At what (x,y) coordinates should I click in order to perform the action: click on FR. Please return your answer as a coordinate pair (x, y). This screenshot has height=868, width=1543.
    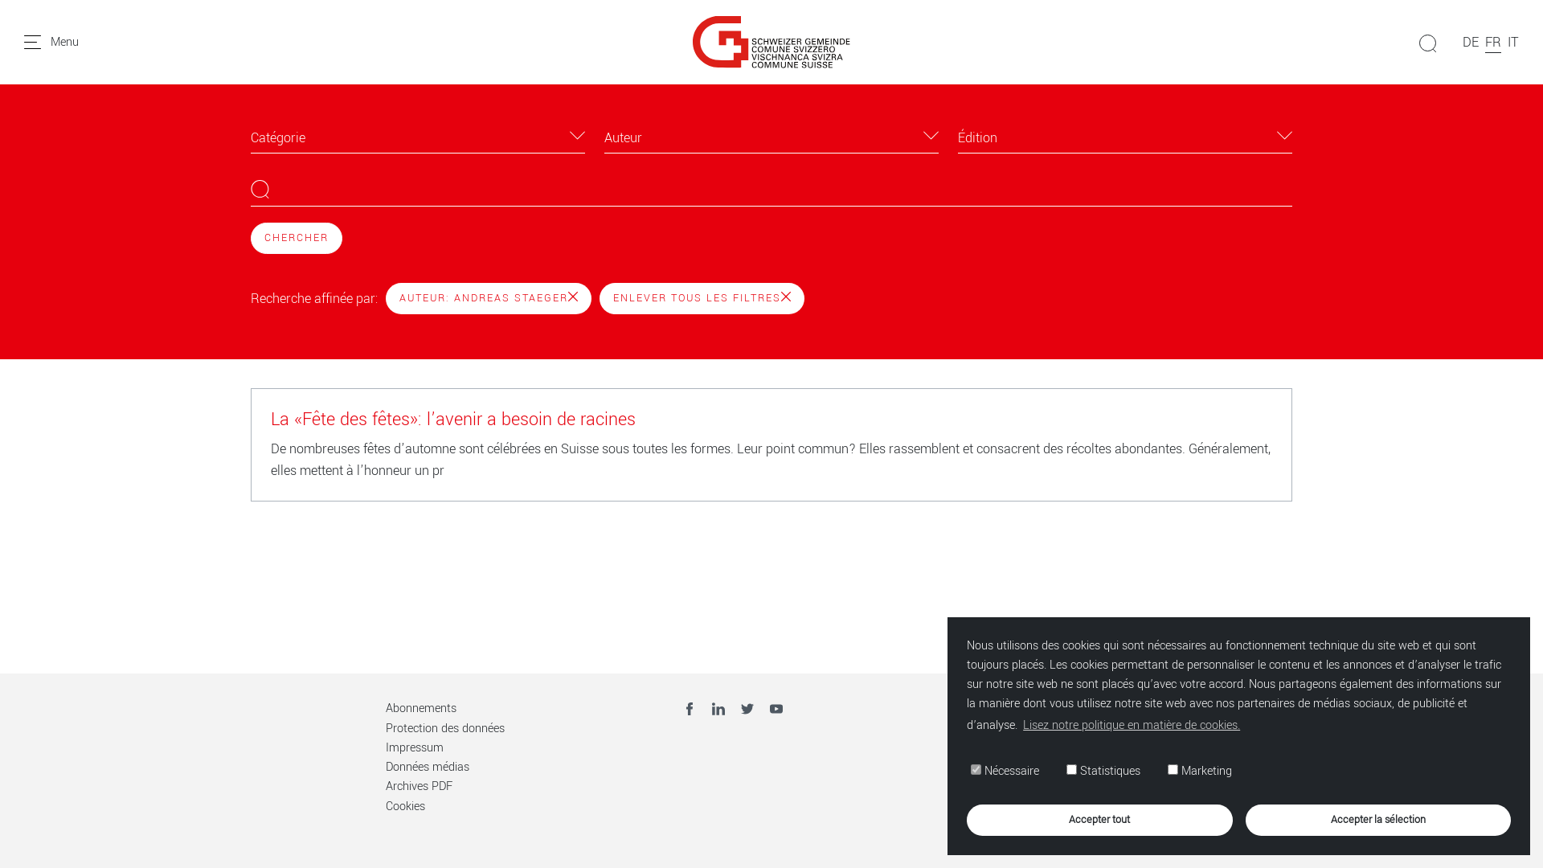
    Looking at the image, I should click on (1493, 42).